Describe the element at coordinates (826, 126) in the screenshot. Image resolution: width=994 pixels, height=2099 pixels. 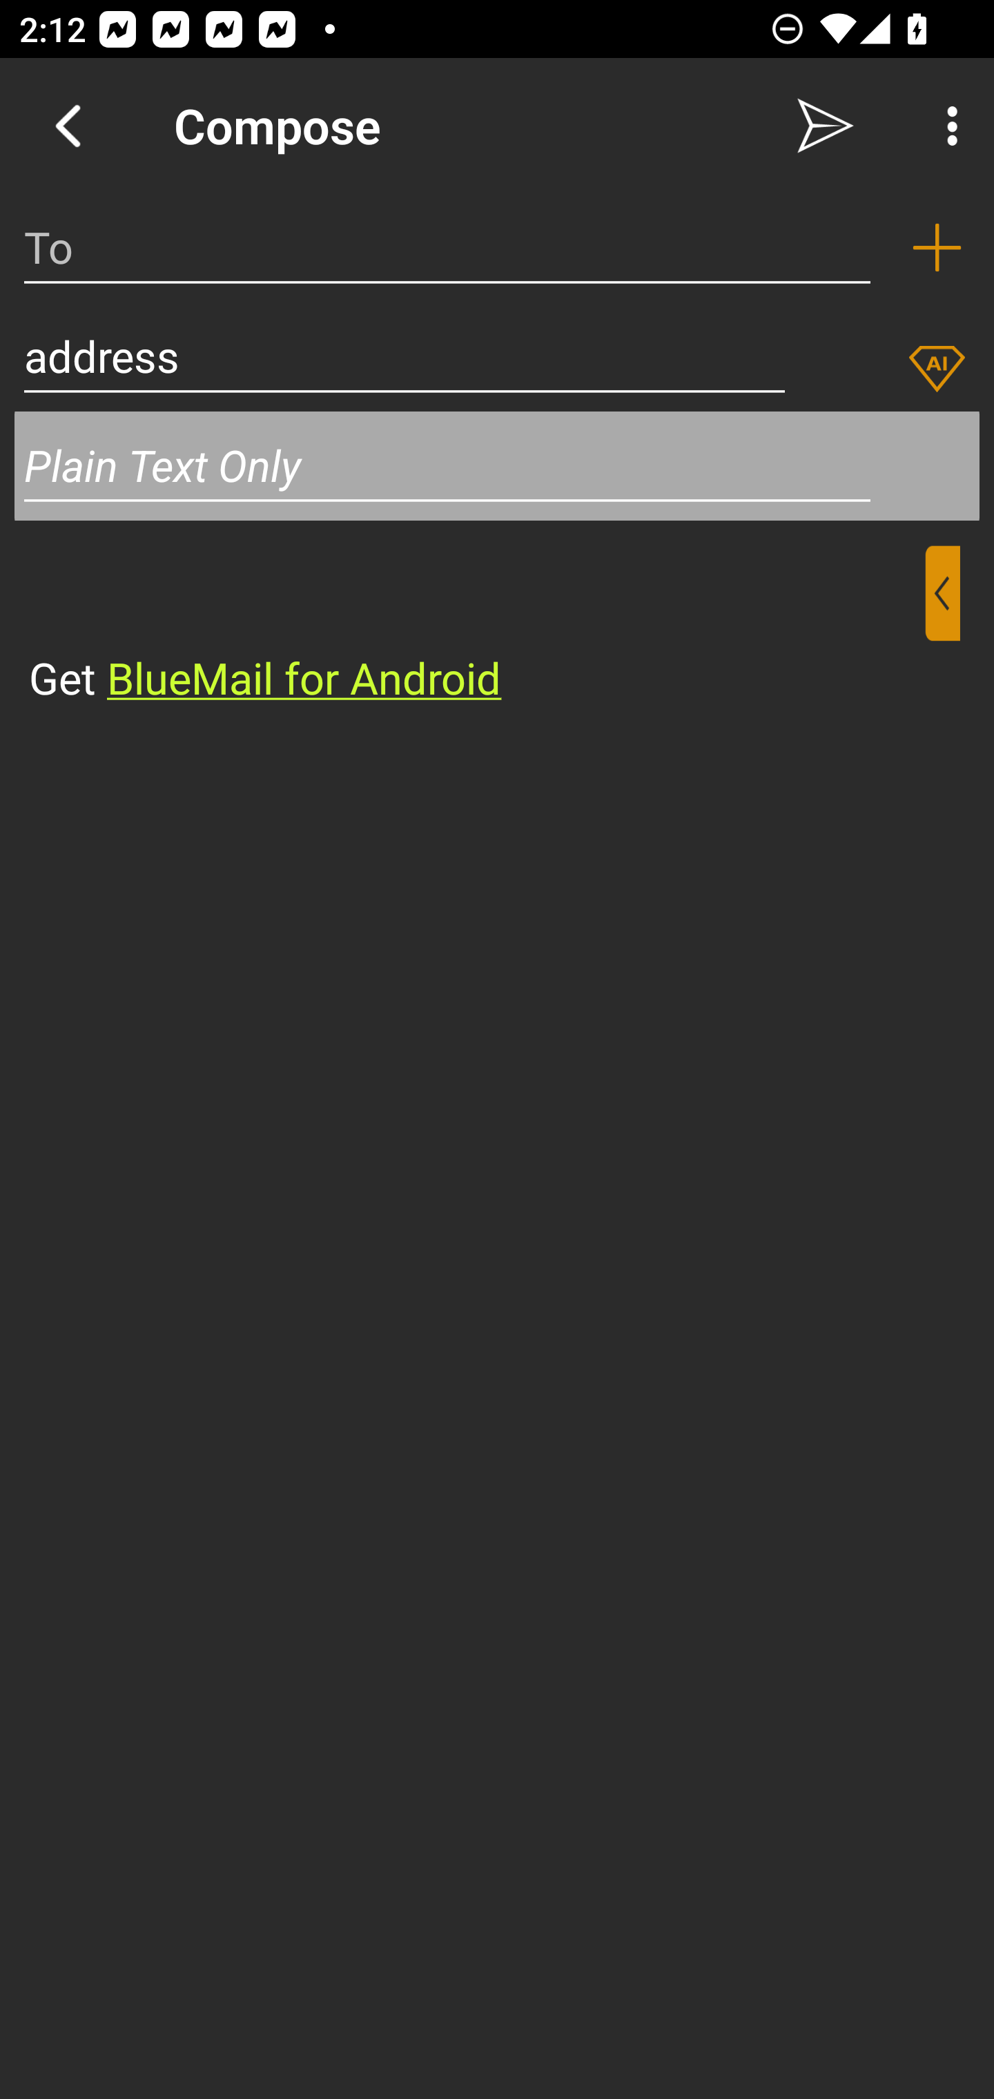
I see `Send` at that location.